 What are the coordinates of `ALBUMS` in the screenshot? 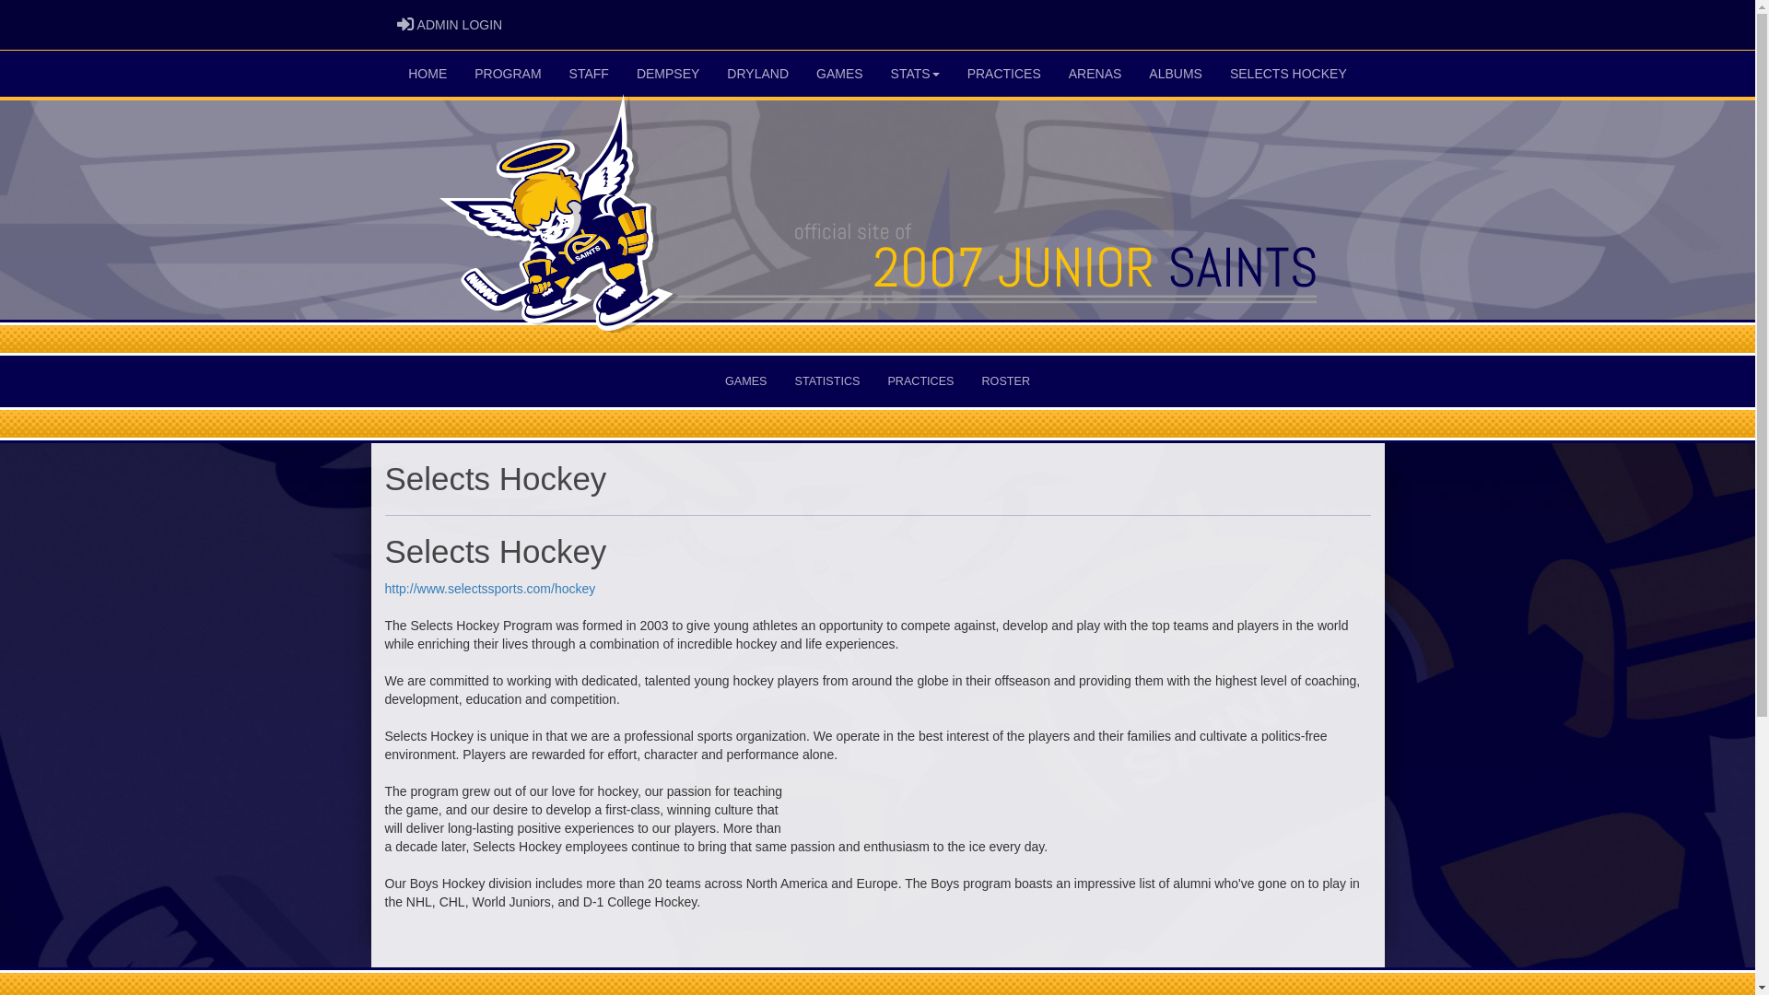 It's located at (1176, 74).